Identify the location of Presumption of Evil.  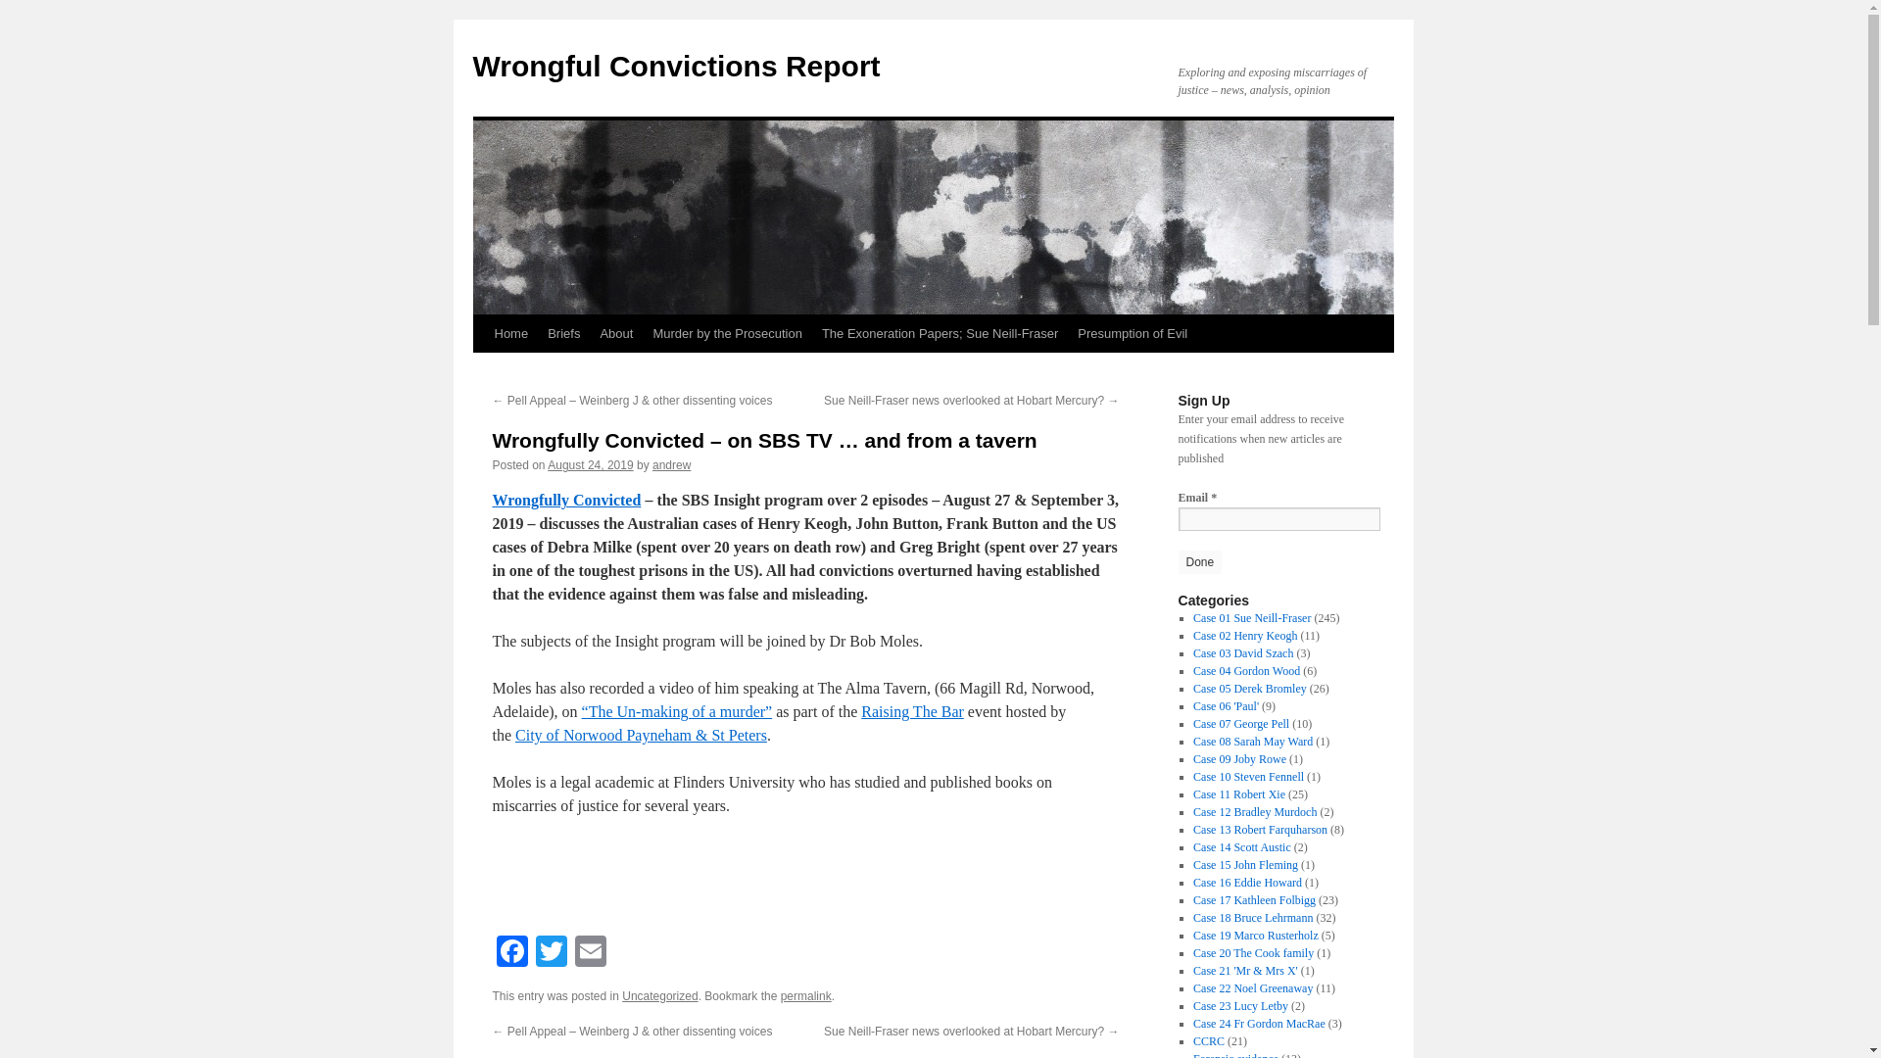
(1133, 333).